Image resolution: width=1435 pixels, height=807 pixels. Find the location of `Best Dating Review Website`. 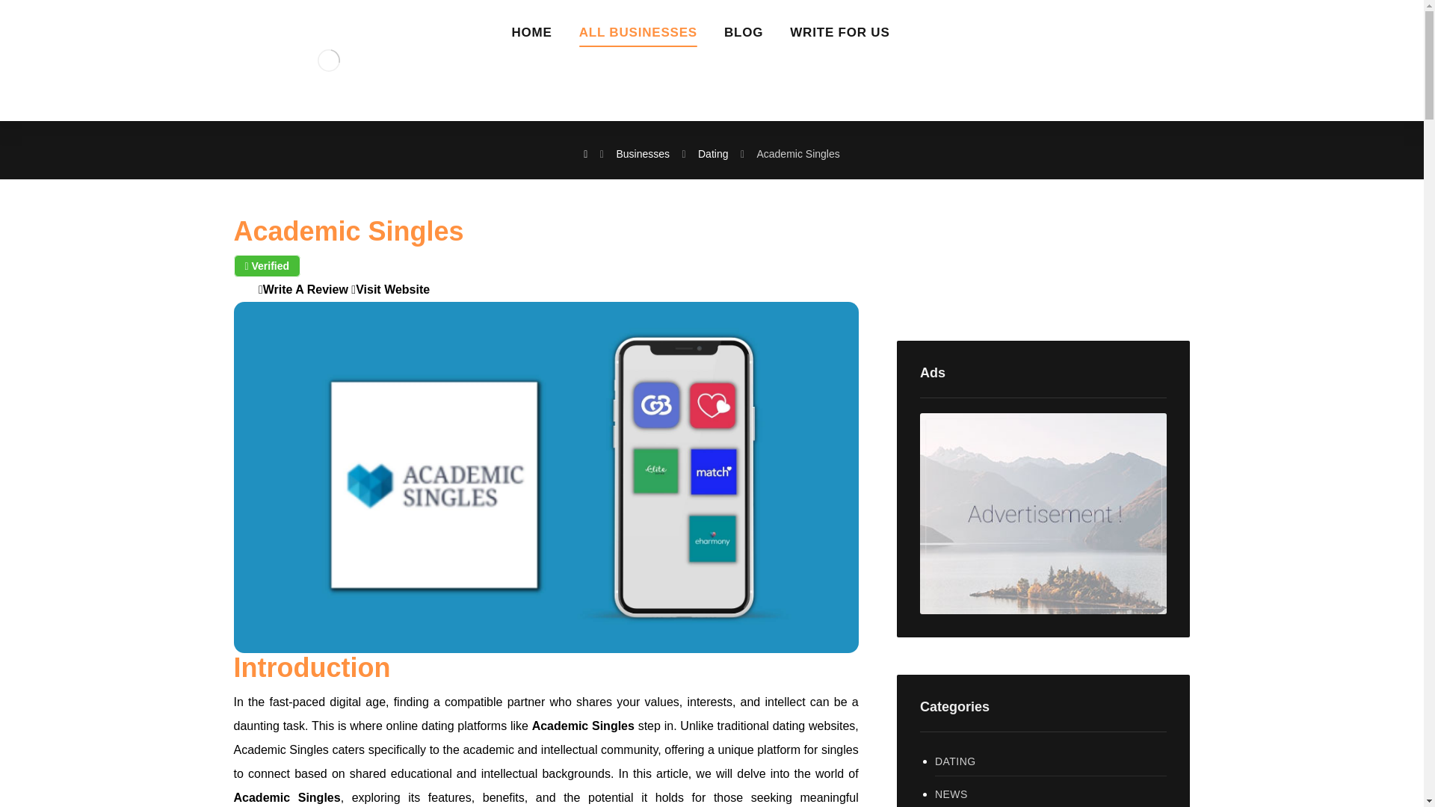

Best Dating Review Website is located at coordinates (327, 60).